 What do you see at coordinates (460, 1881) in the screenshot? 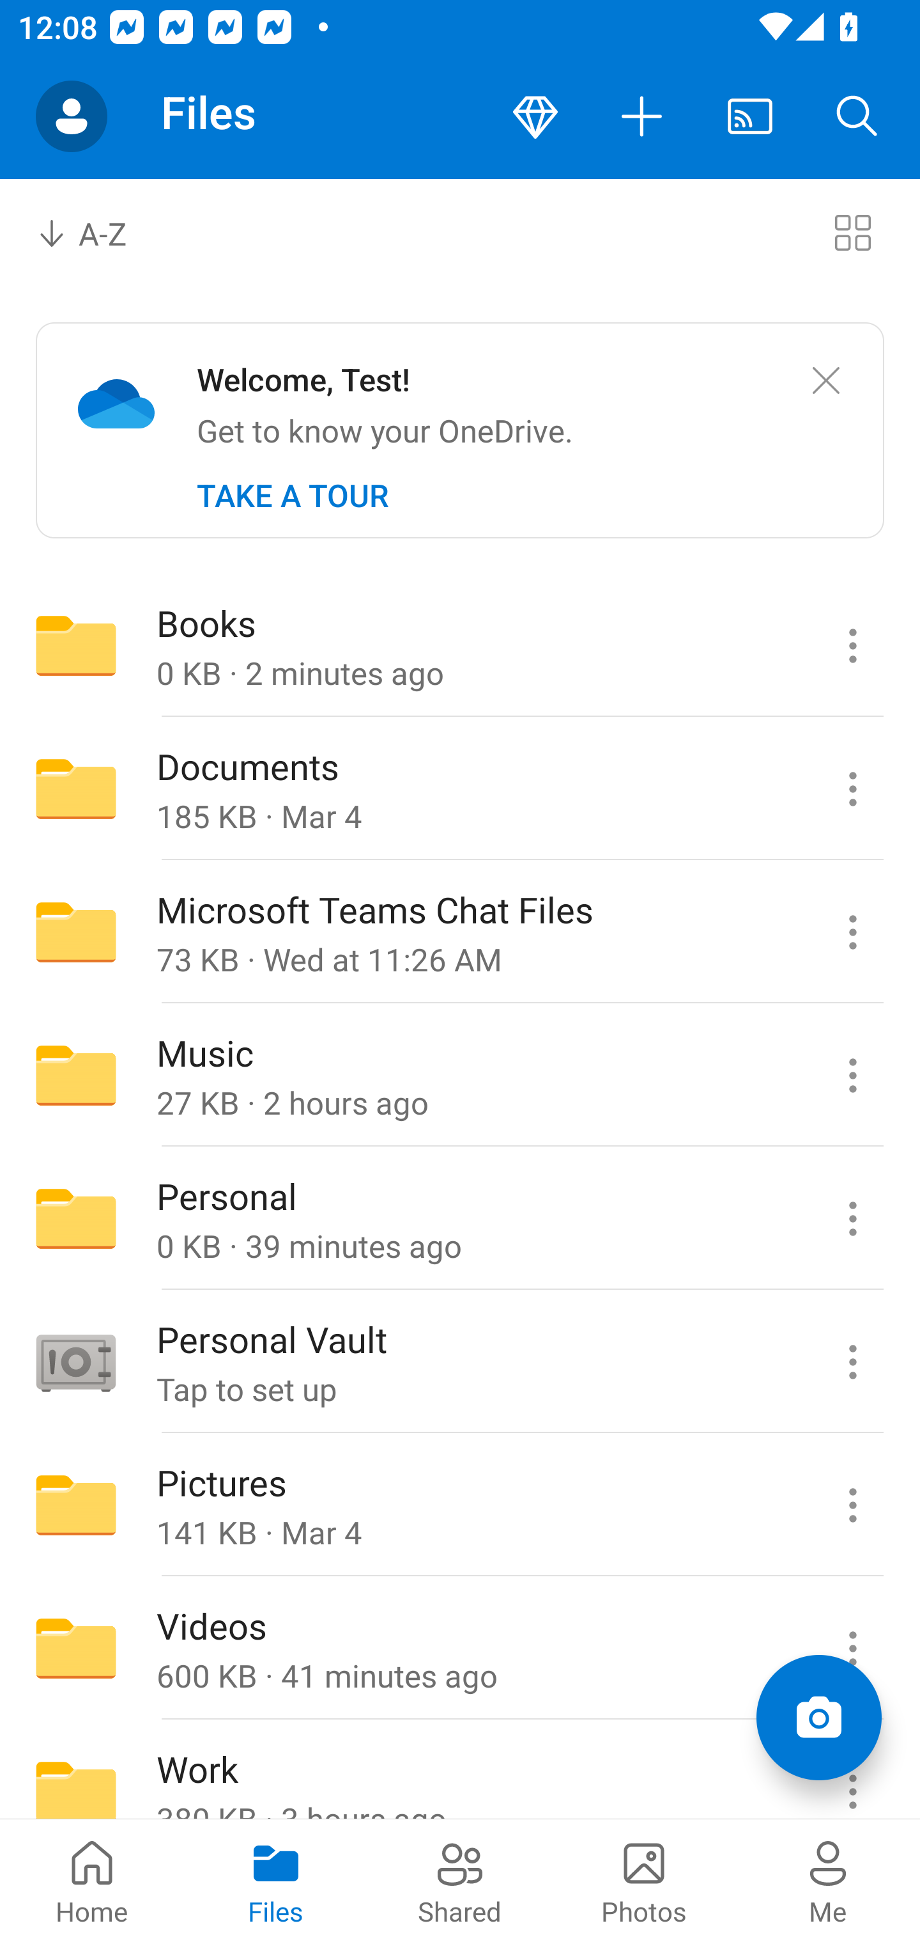
I see `Shared pivot Shared` at bounding box center [460, 1881].